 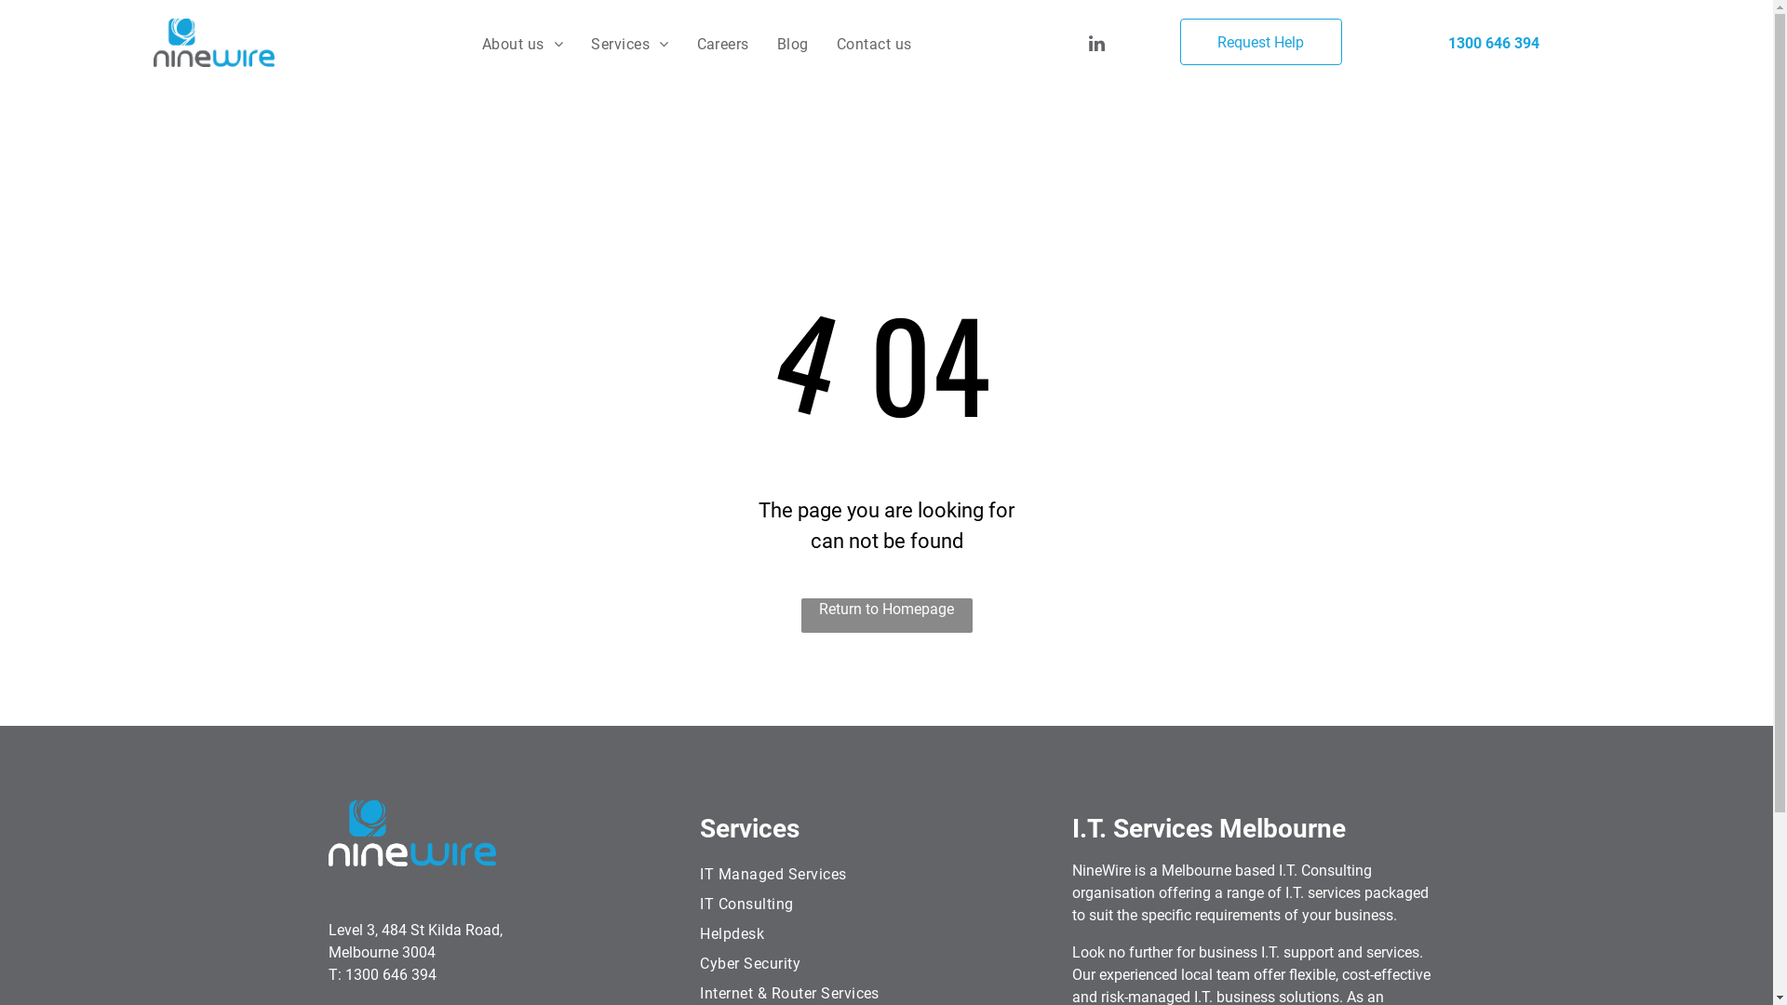 I want to click on Contact us, so click(x=874, y=45).